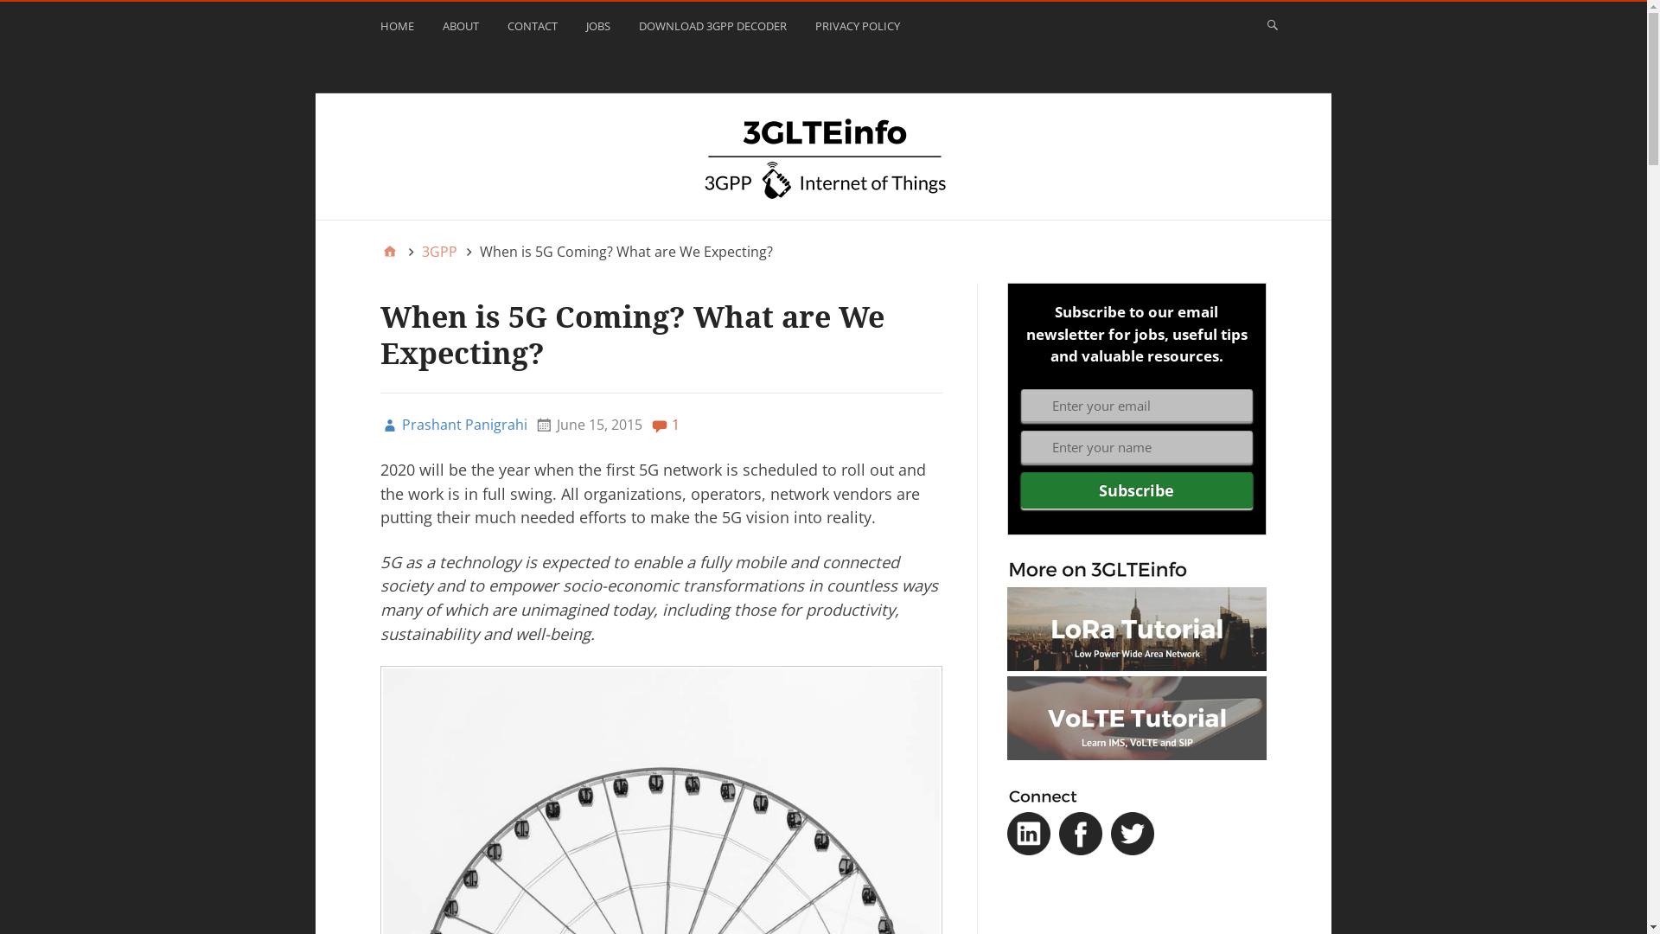 The height and width of the screenshot is (934, 1660). What do you see at coordinates (715, 29) in the screenshot?
I see `DOWNLOAD 3GPP DECODER` at bounding box center [715, 29].